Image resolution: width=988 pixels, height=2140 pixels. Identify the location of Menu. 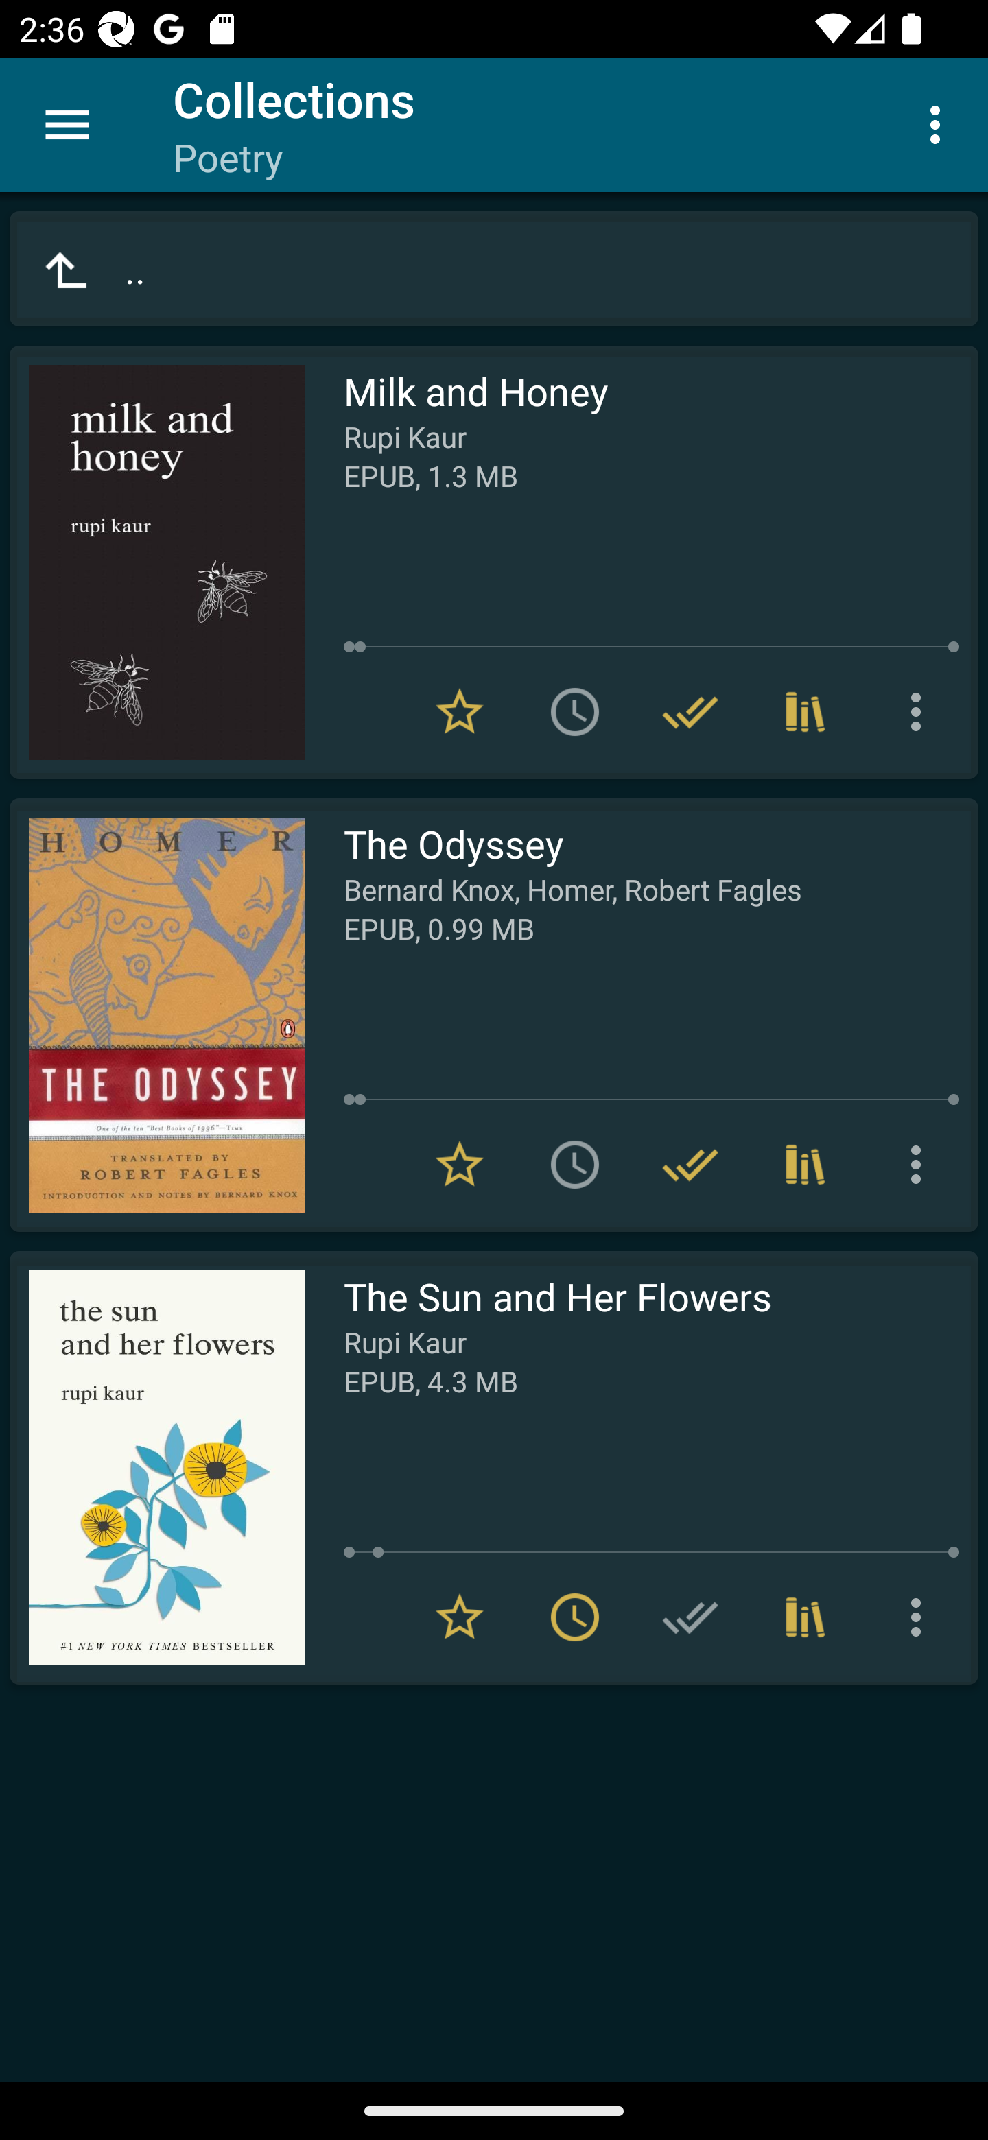
(67, 125).